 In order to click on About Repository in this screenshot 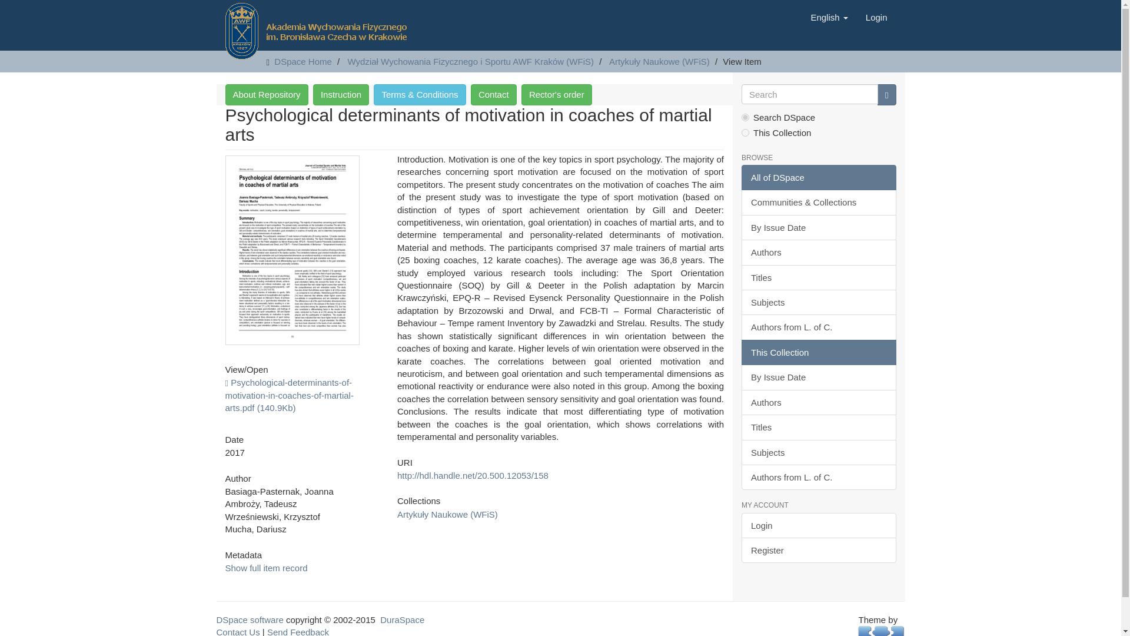, I will do `click(266, 94)`.